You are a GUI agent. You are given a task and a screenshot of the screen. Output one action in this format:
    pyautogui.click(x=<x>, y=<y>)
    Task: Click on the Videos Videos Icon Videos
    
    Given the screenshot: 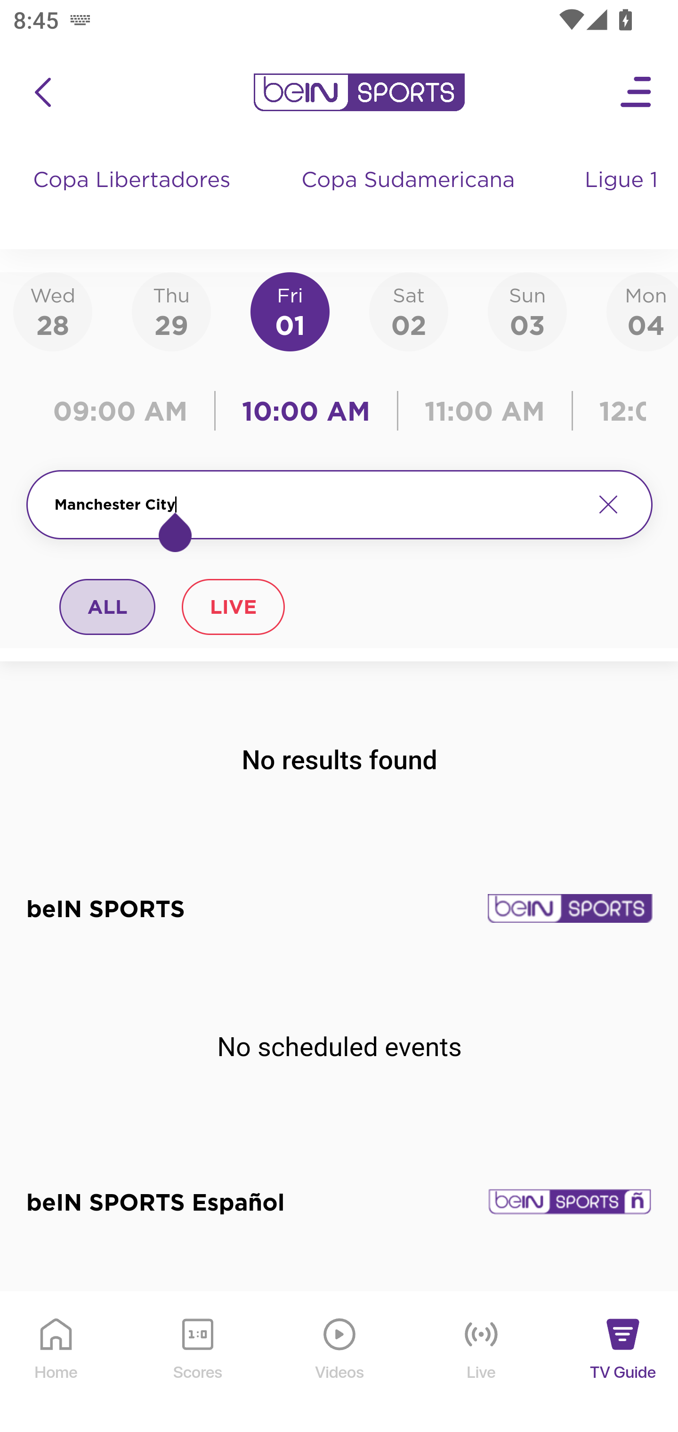 What is the action you would take?
    pyautogui.click(x=340, y=1362)
    